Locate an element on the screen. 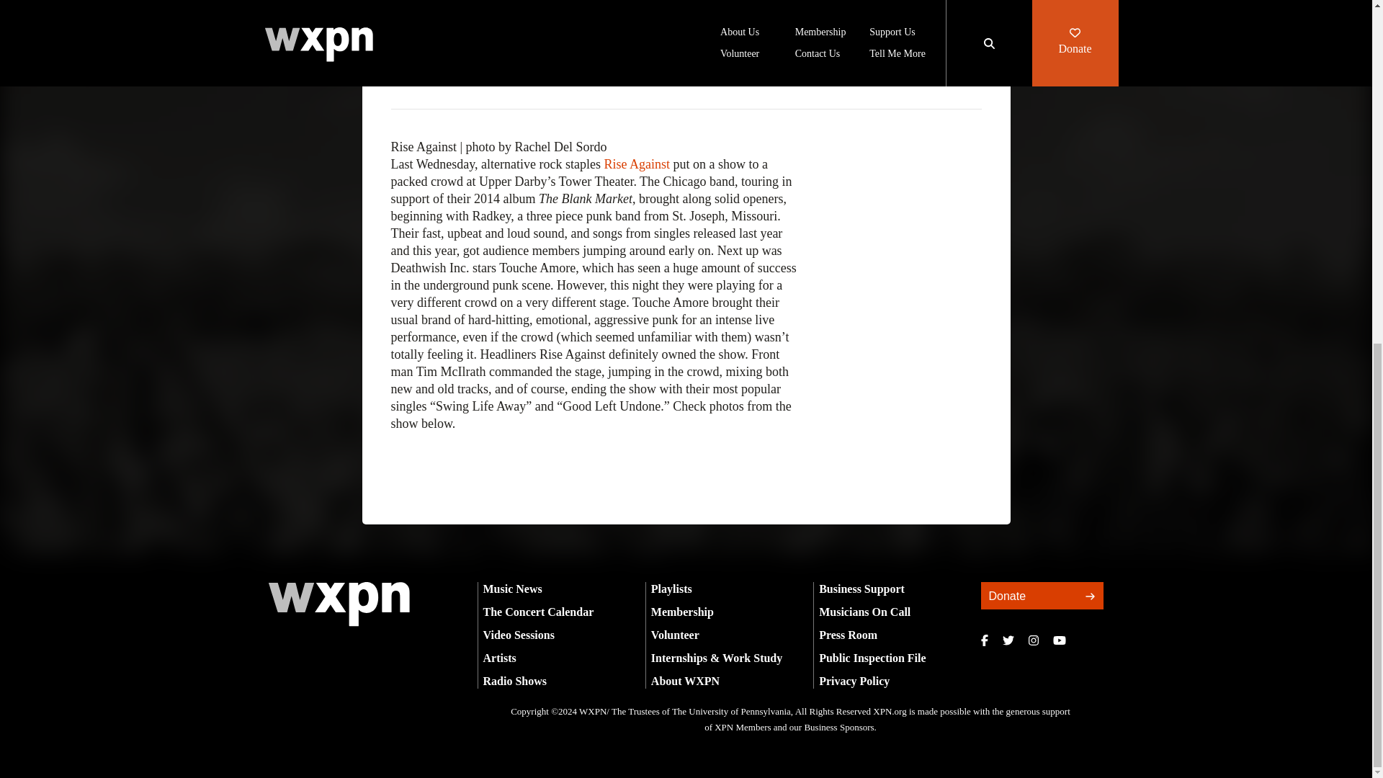 The height and width of the screenshot is (778, 1383). Volunteer is located at coordinates (676, 634).